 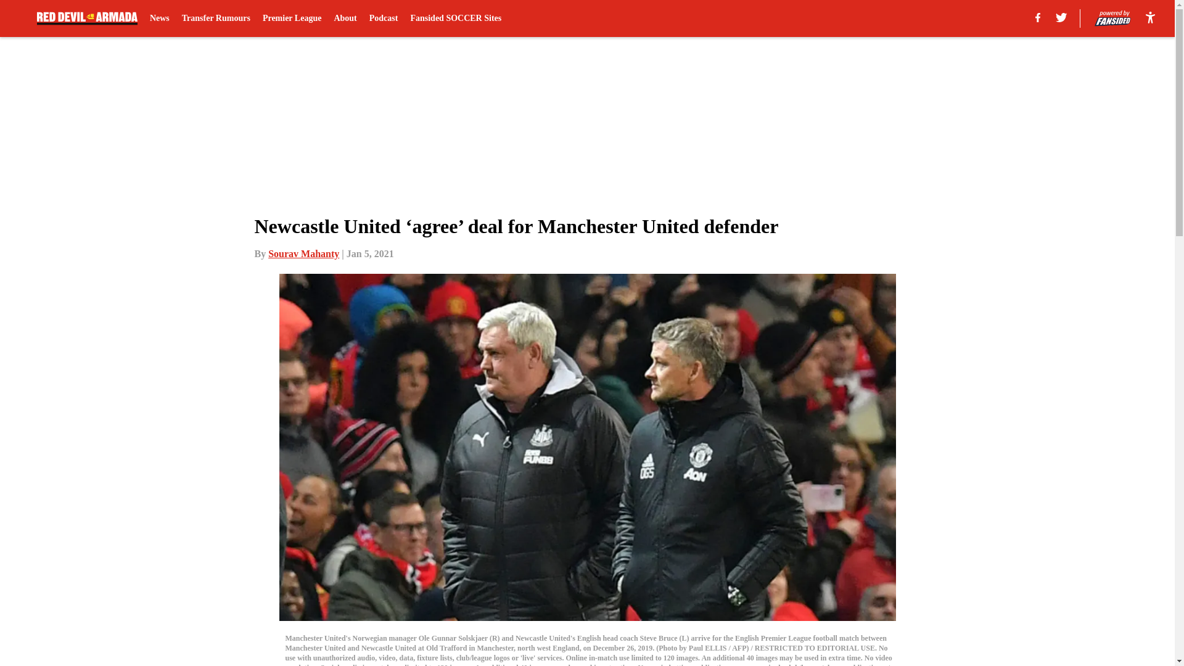 I want to click on Fansided SOCCER Sites, so click(x=455, y=18).